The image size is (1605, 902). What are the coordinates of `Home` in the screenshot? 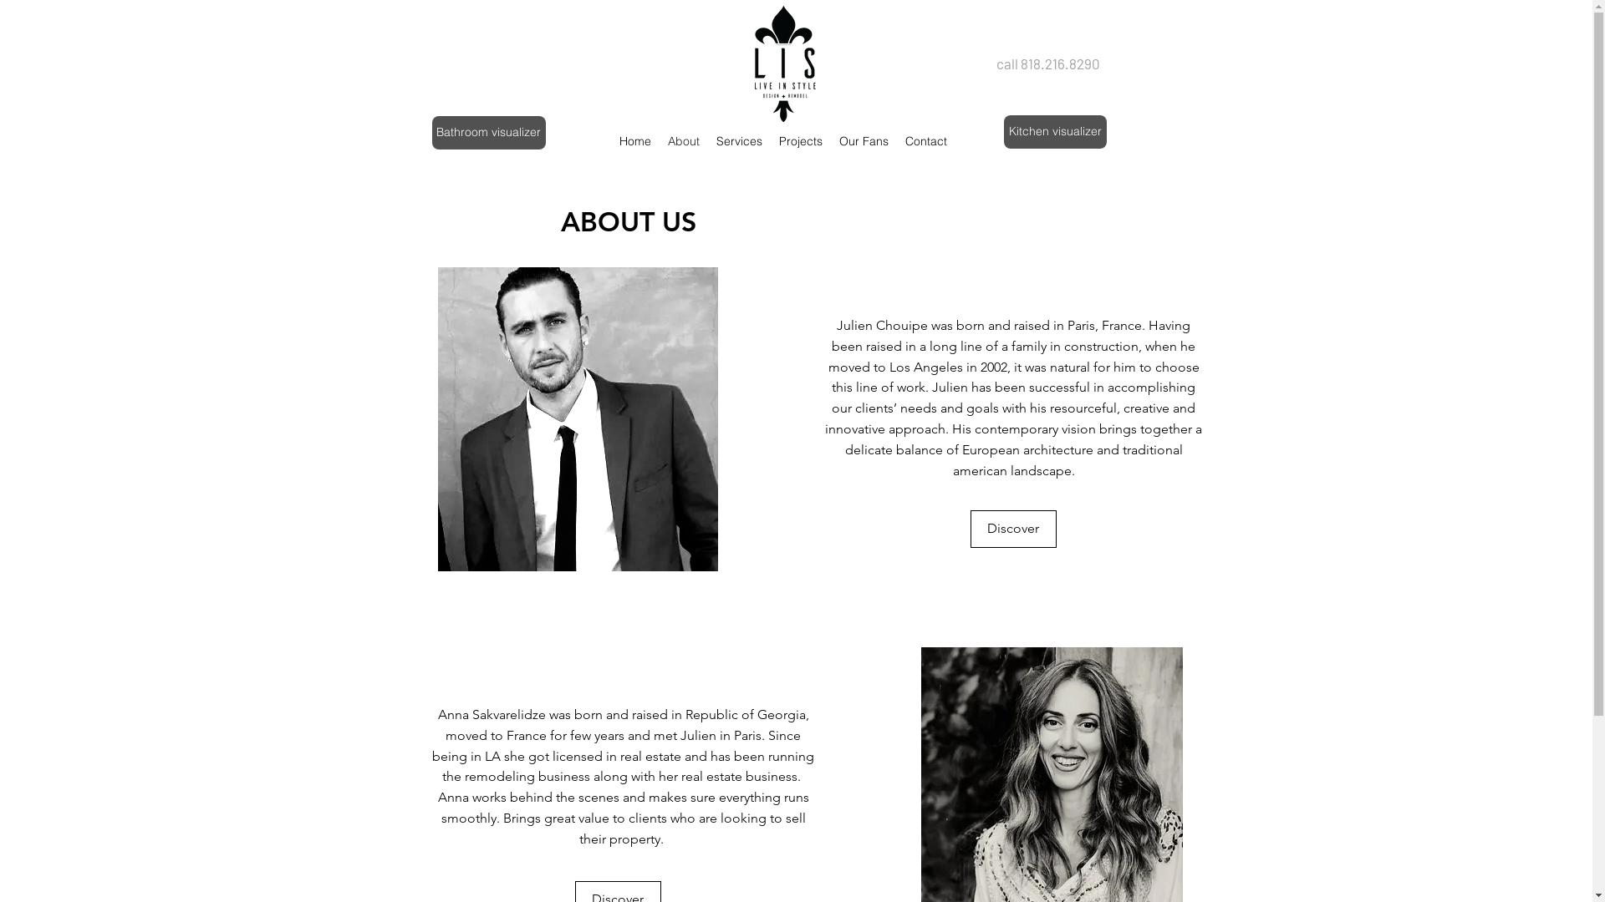 It's located at (634, 141).